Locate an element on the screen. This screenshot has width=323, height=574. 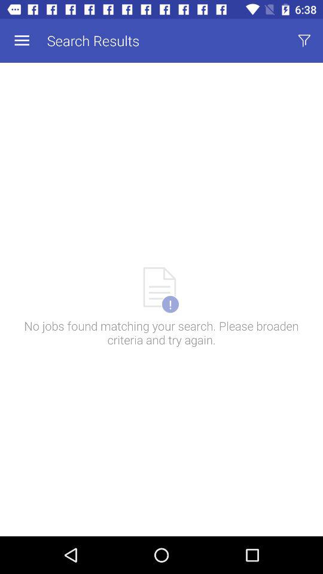
press app to the left of search results item is located at coordinates (22, 41).